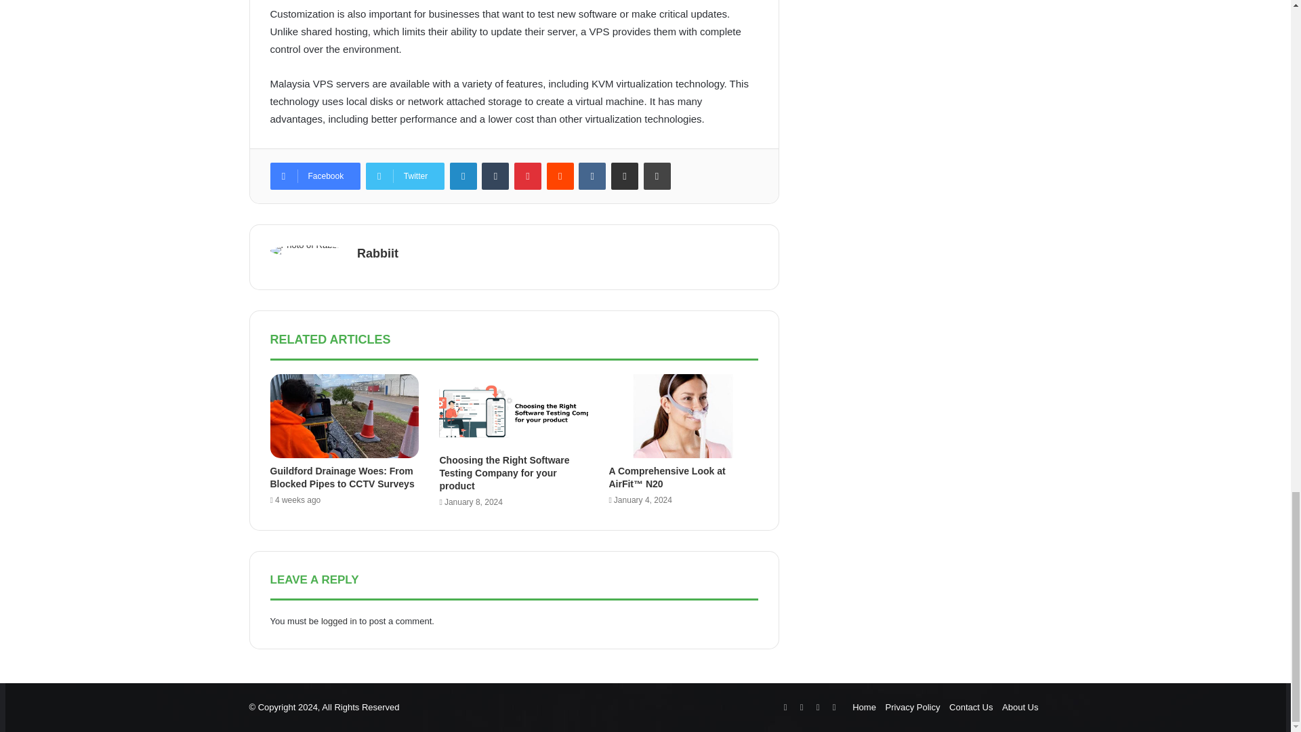 The height and width of the screenshot is (732, 1301). Describe the element at coordinates (495, 176) in the screenshot. I see `Tumblr` at that location.